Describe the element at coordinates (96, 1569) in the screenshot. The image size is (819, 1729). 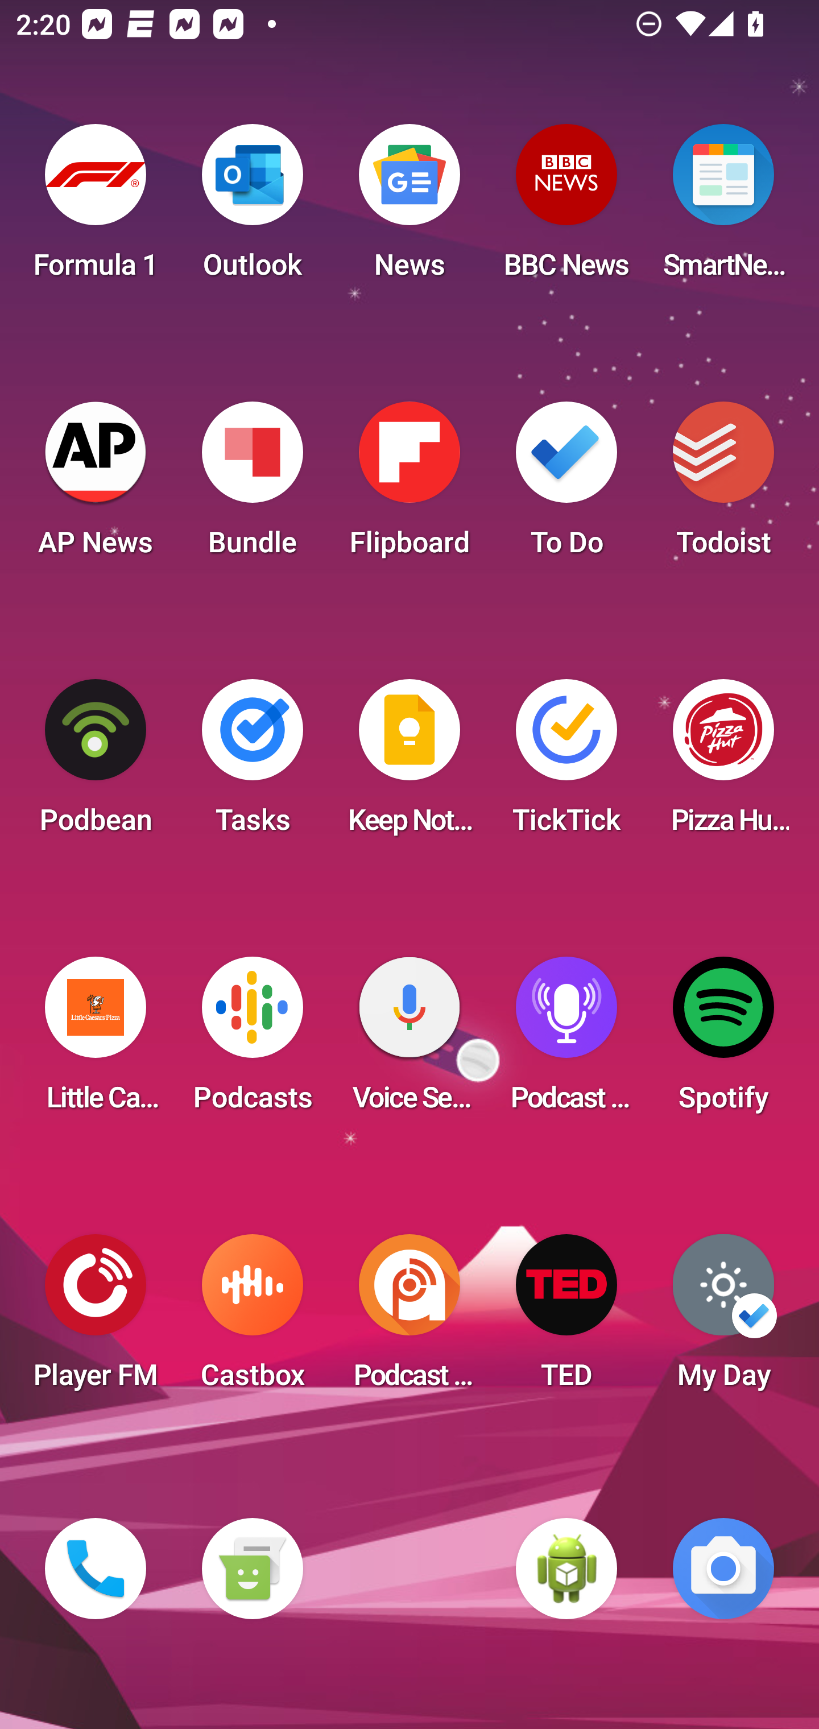
I see `Phone` at that location.